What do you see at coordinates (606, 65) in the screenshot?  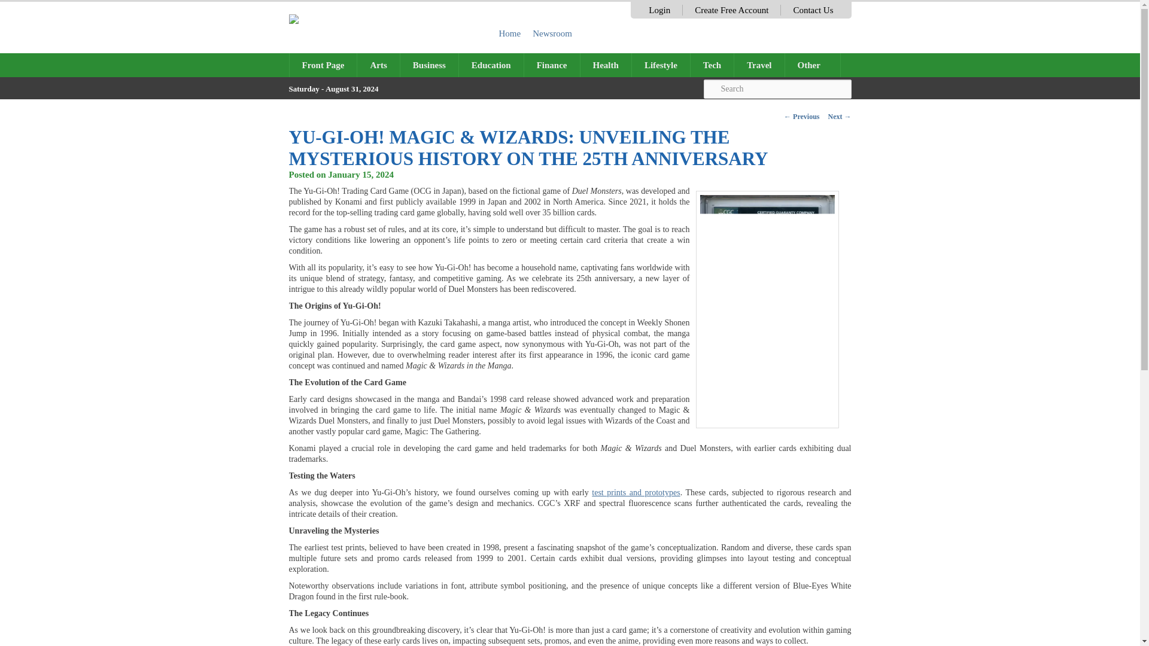 I see `Health` at bounding box center [606, 65].